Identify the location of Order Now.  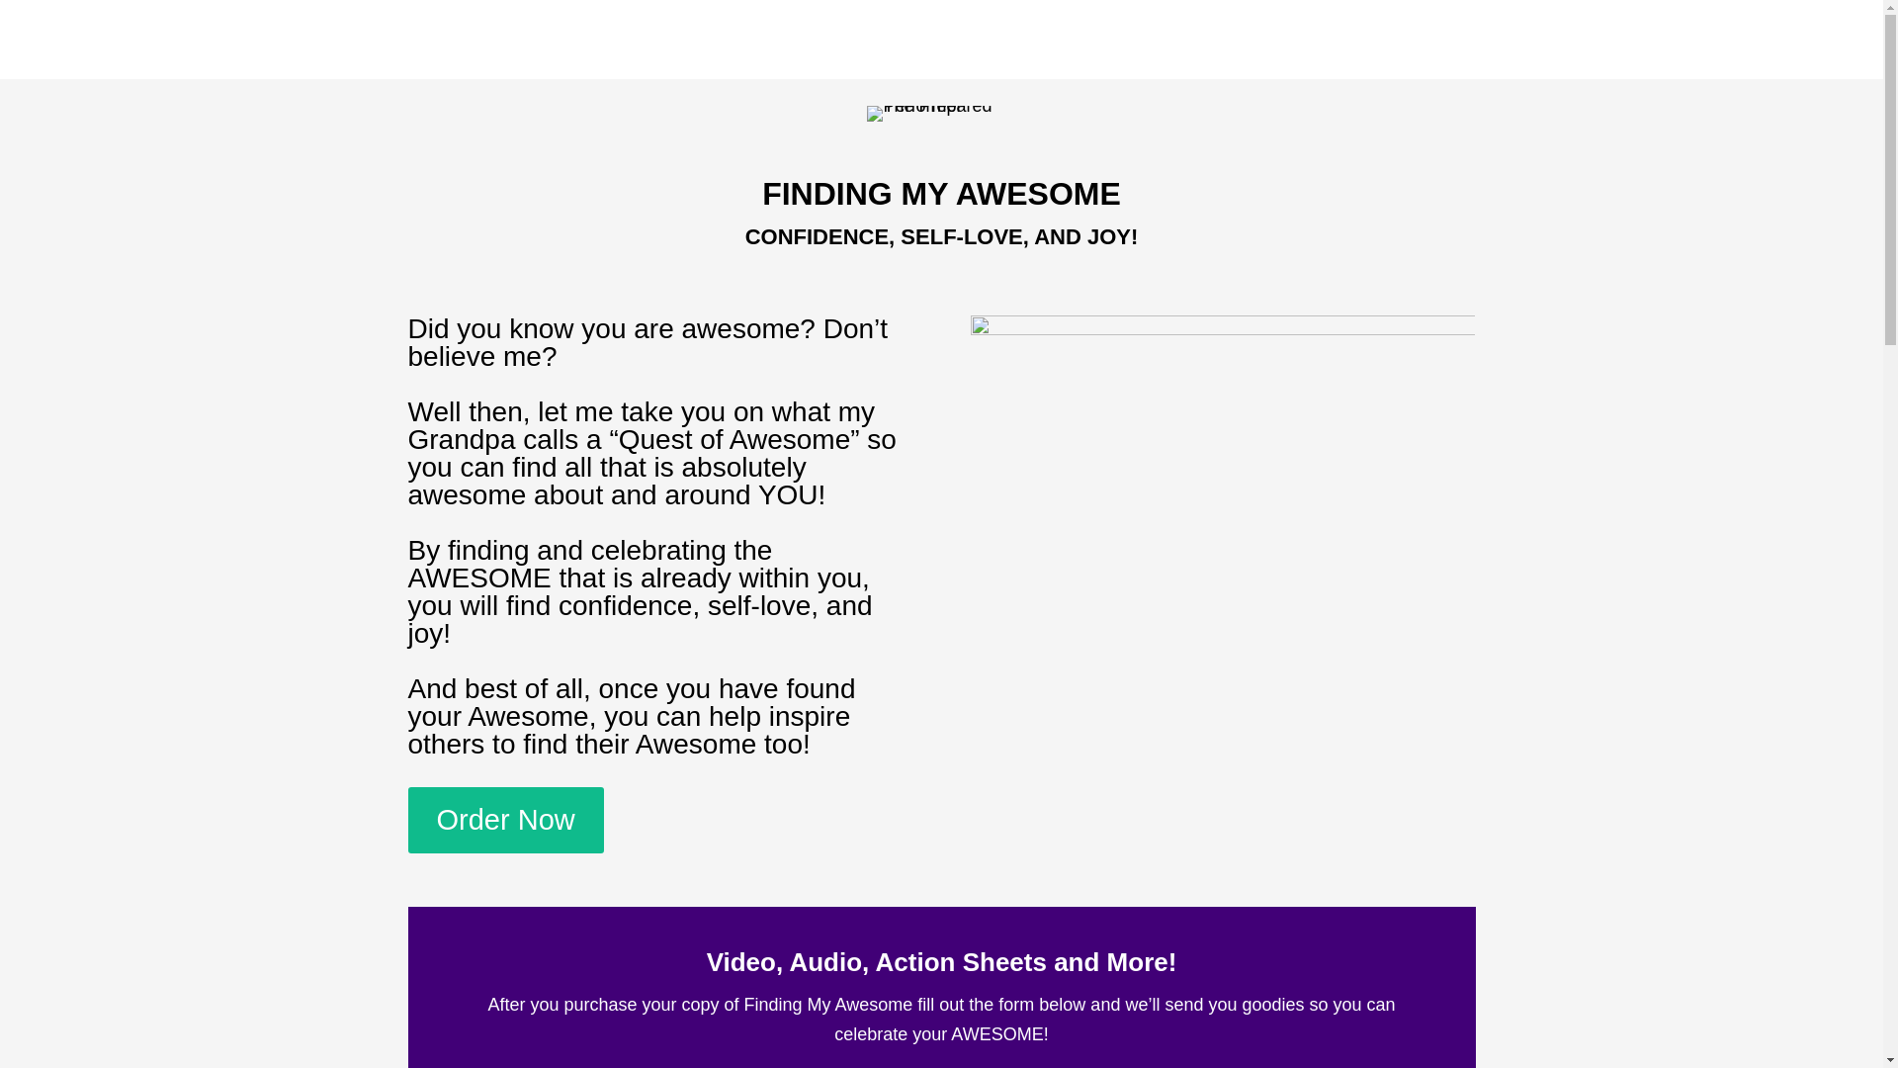
(505, 819).